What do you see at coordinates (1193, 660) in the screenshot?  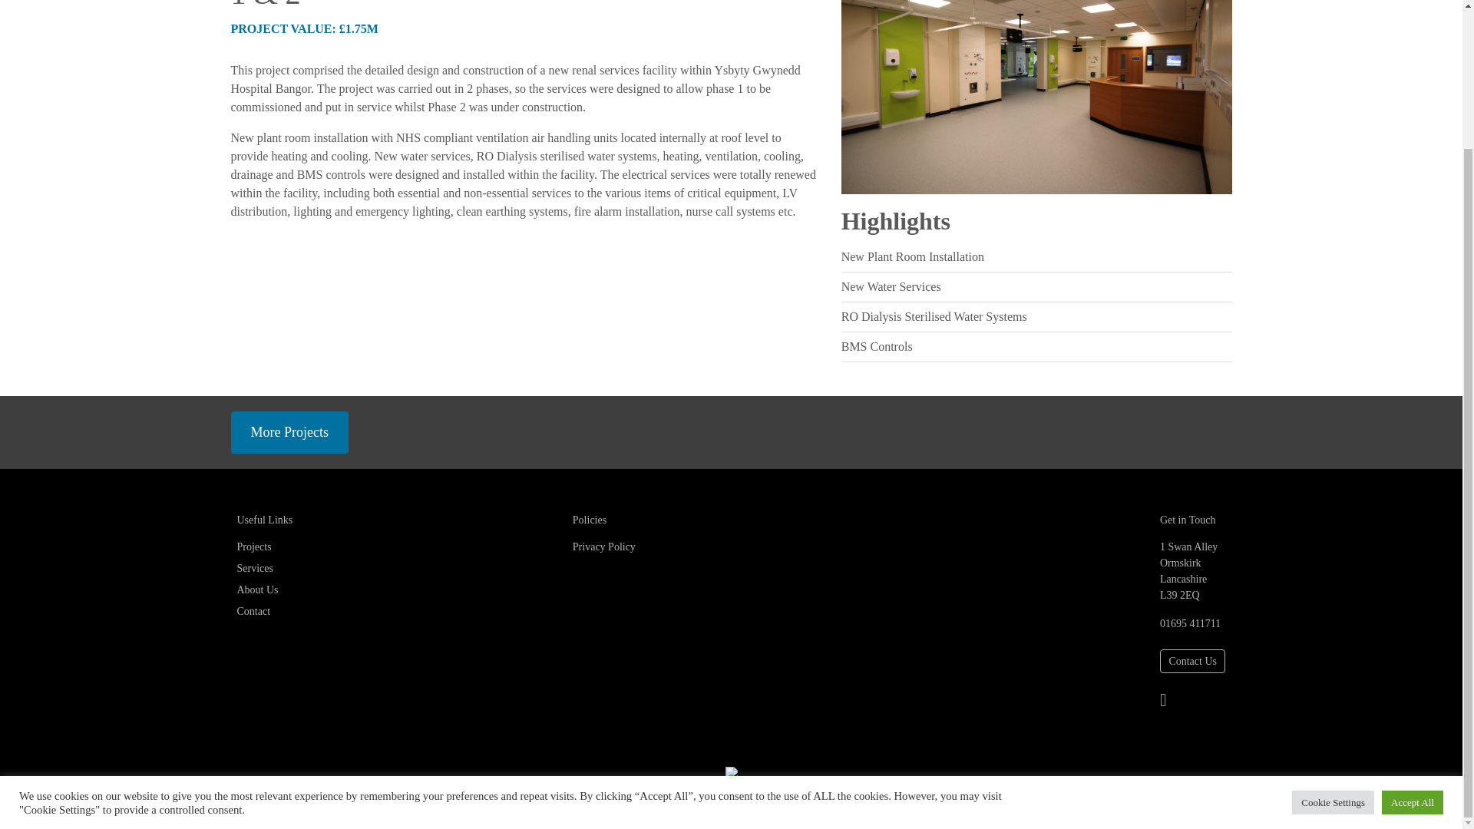 I see `Contact Us` at bounding box center [1193, 660].